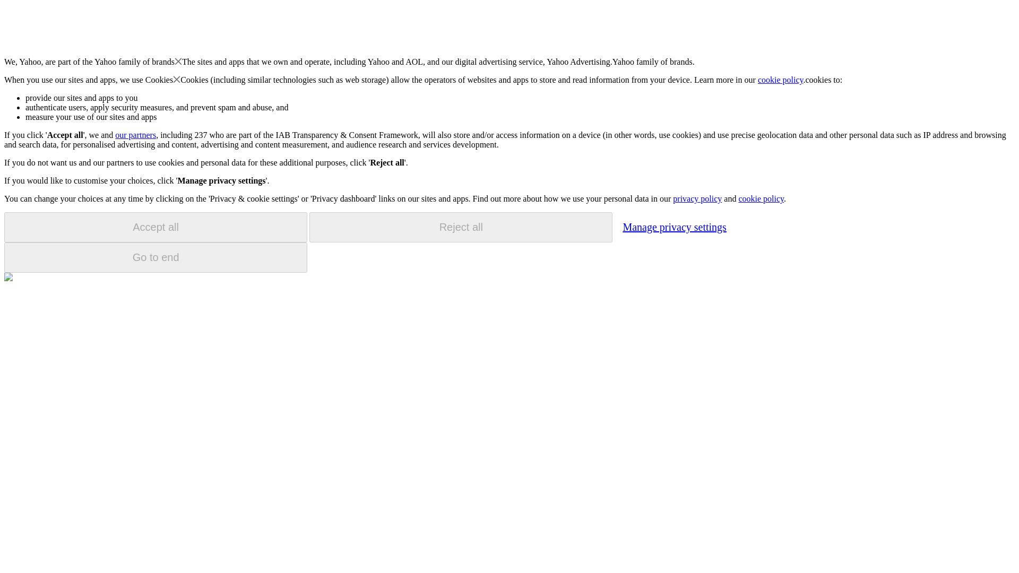 This screenshot has width=1019, height=573. Describe the element at coordinates (135, 135) in the screenshot. I see `our partners` at that location.